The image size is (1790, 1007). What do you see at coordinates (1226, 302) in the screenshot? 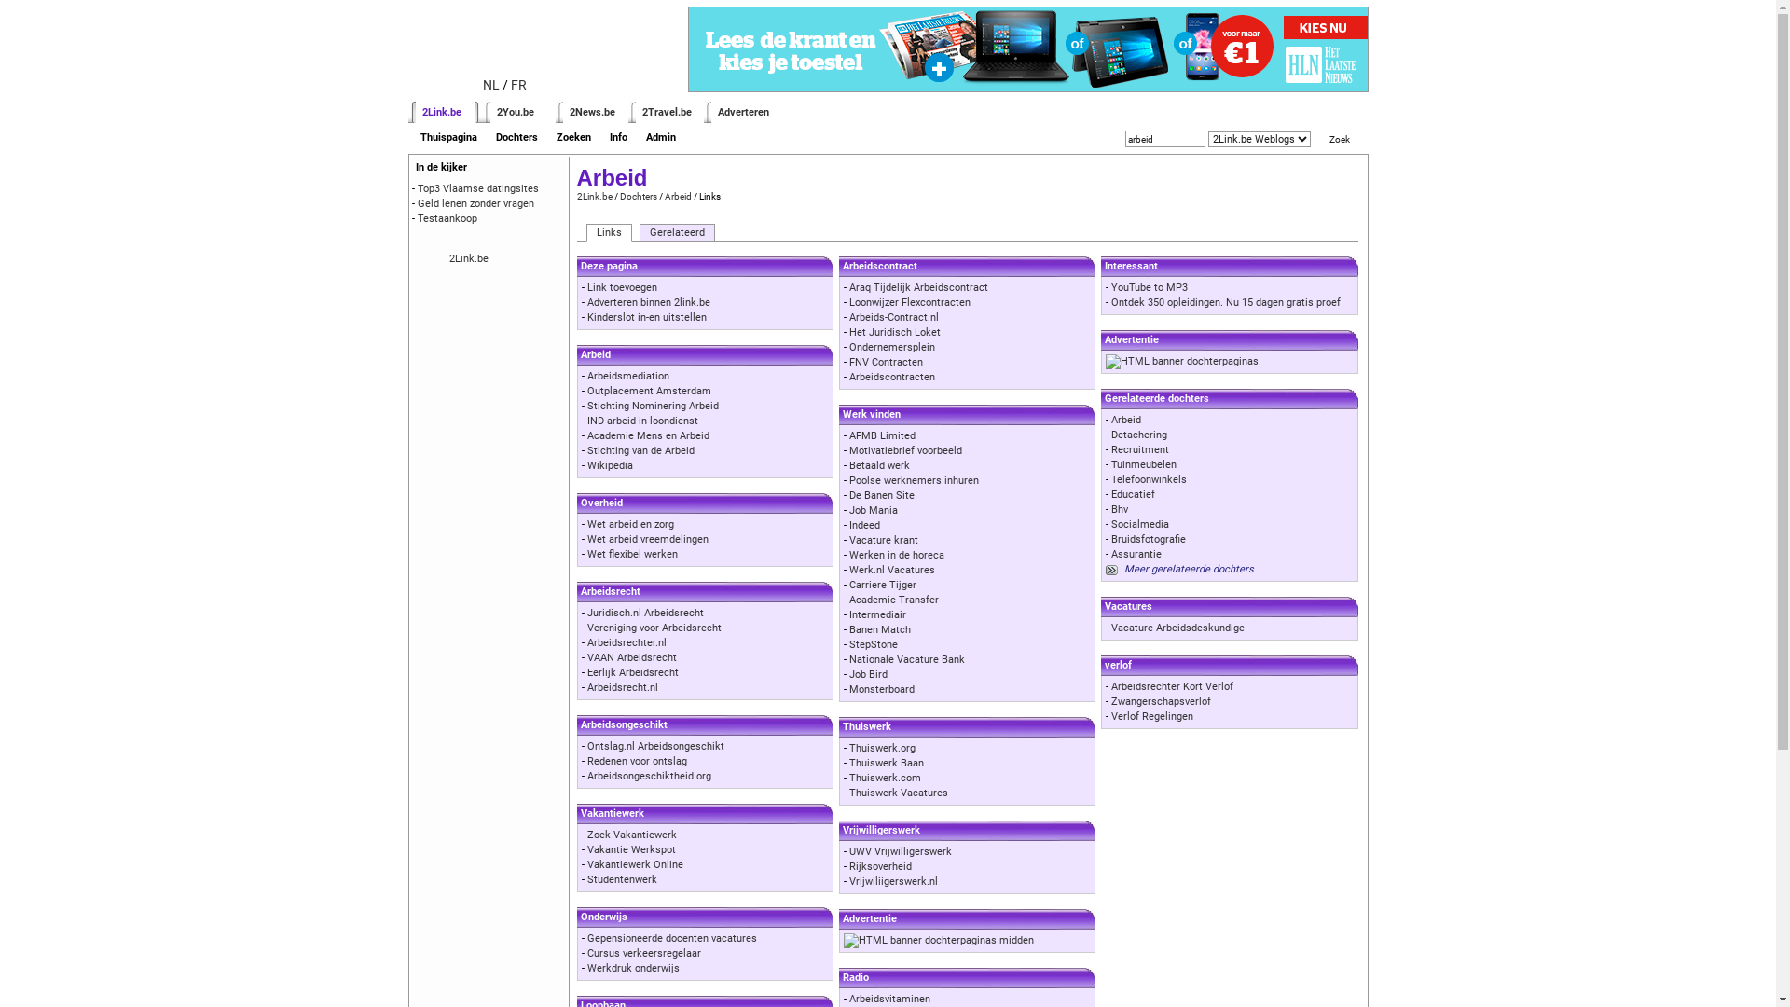
I see `Ontdek 350 opleidingen. Nu 15 dagen gratis proef` at bounding box center [1226, 302].